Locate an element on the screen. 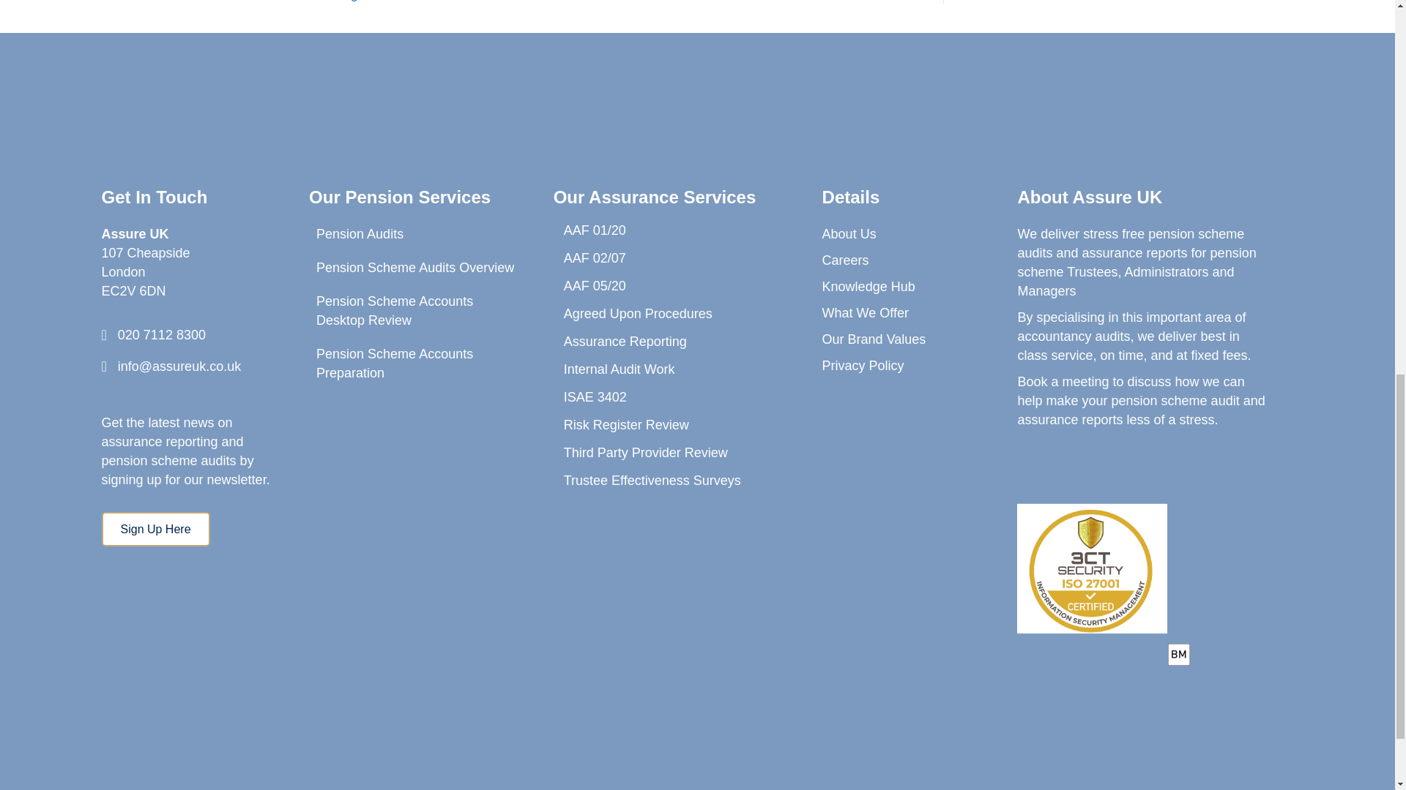 The width and height of the screenshot is (1406, 790). Pension Scheme Accounts Desktop Review is located at coordinates (417, 310).